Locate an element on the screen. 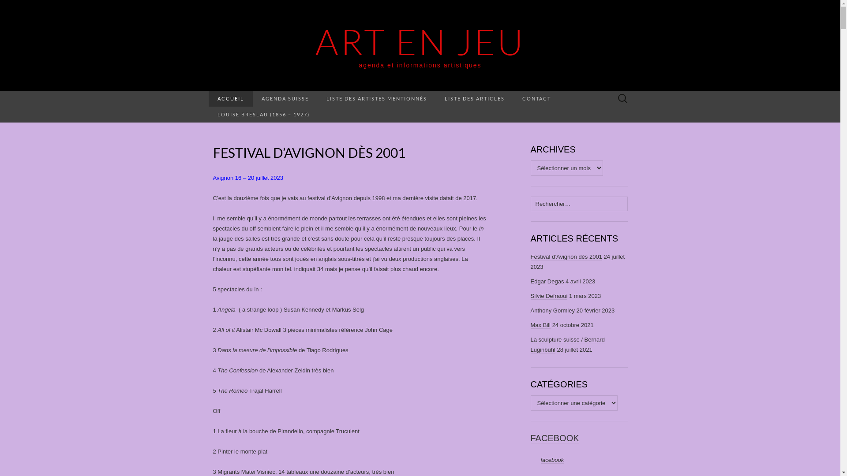 Image resolution: width=847 pixels, height=476 pixels. Rechercher is located at coordinates (32, 7).